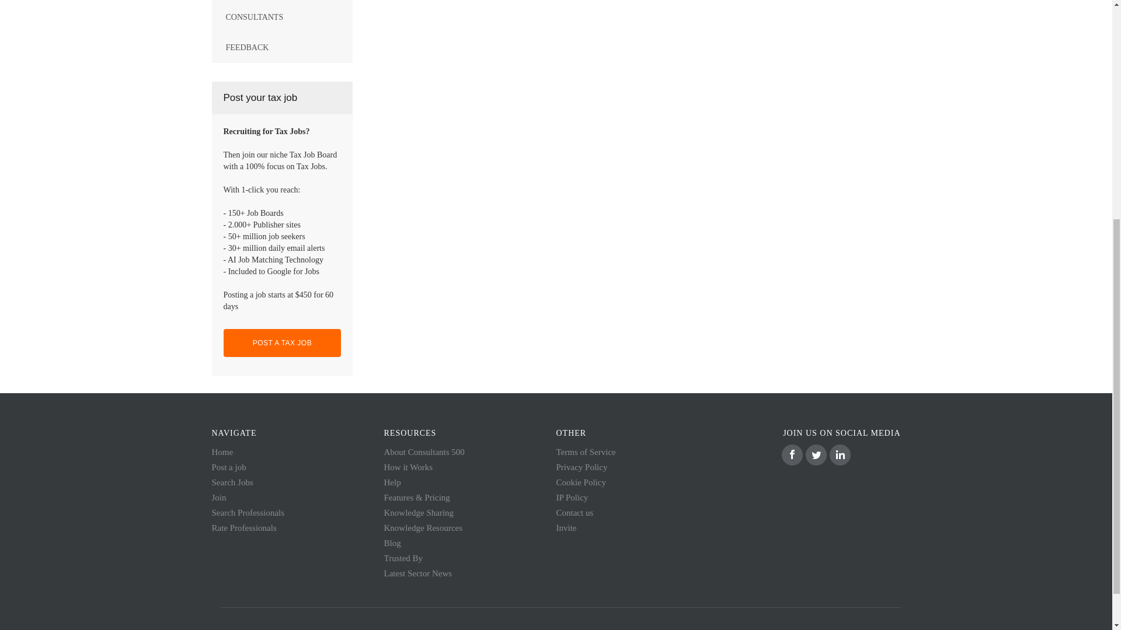 This screenshot has width=1121, height=630. Describe the element at coordinates (572, 497) in the screenshot. I see `IP Policy` at that location.